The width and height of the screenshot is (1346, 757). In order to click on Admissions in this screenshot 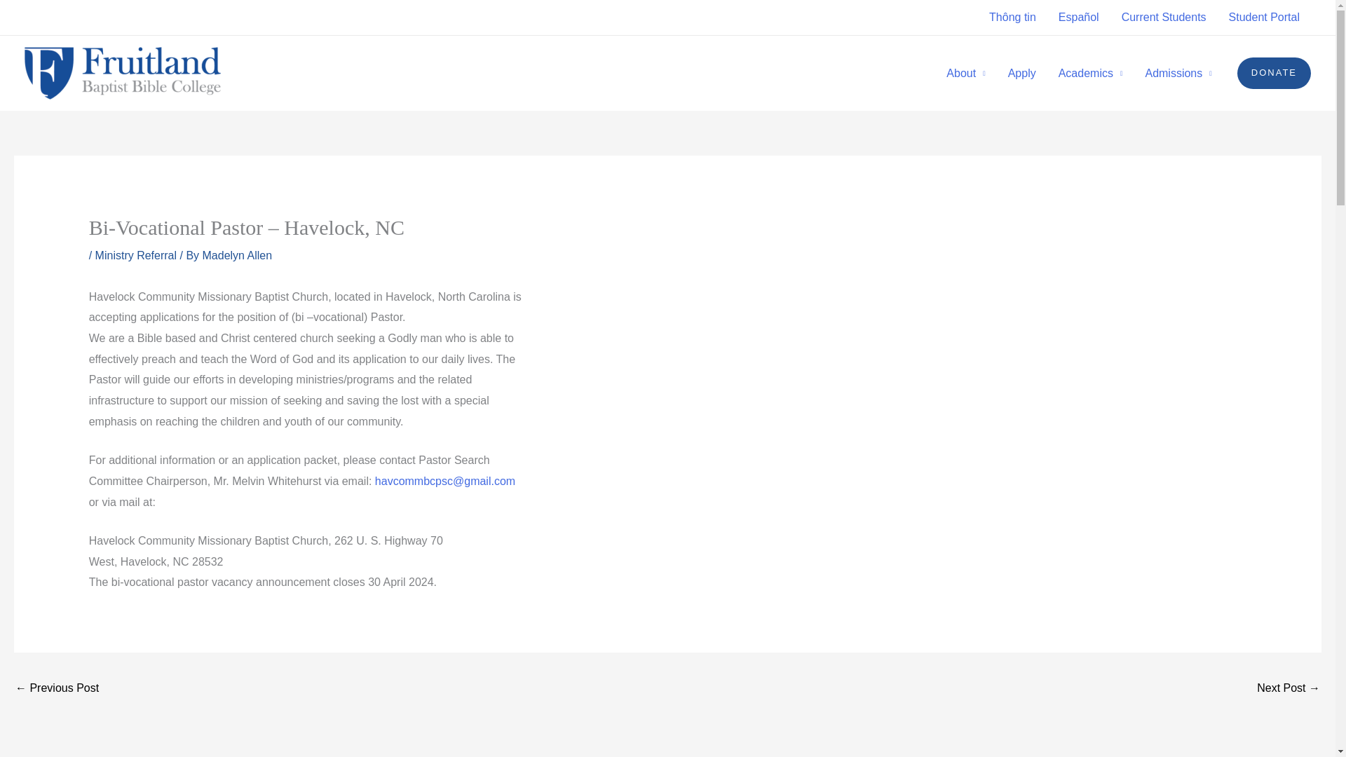, I will do `click(1178, 74)`.